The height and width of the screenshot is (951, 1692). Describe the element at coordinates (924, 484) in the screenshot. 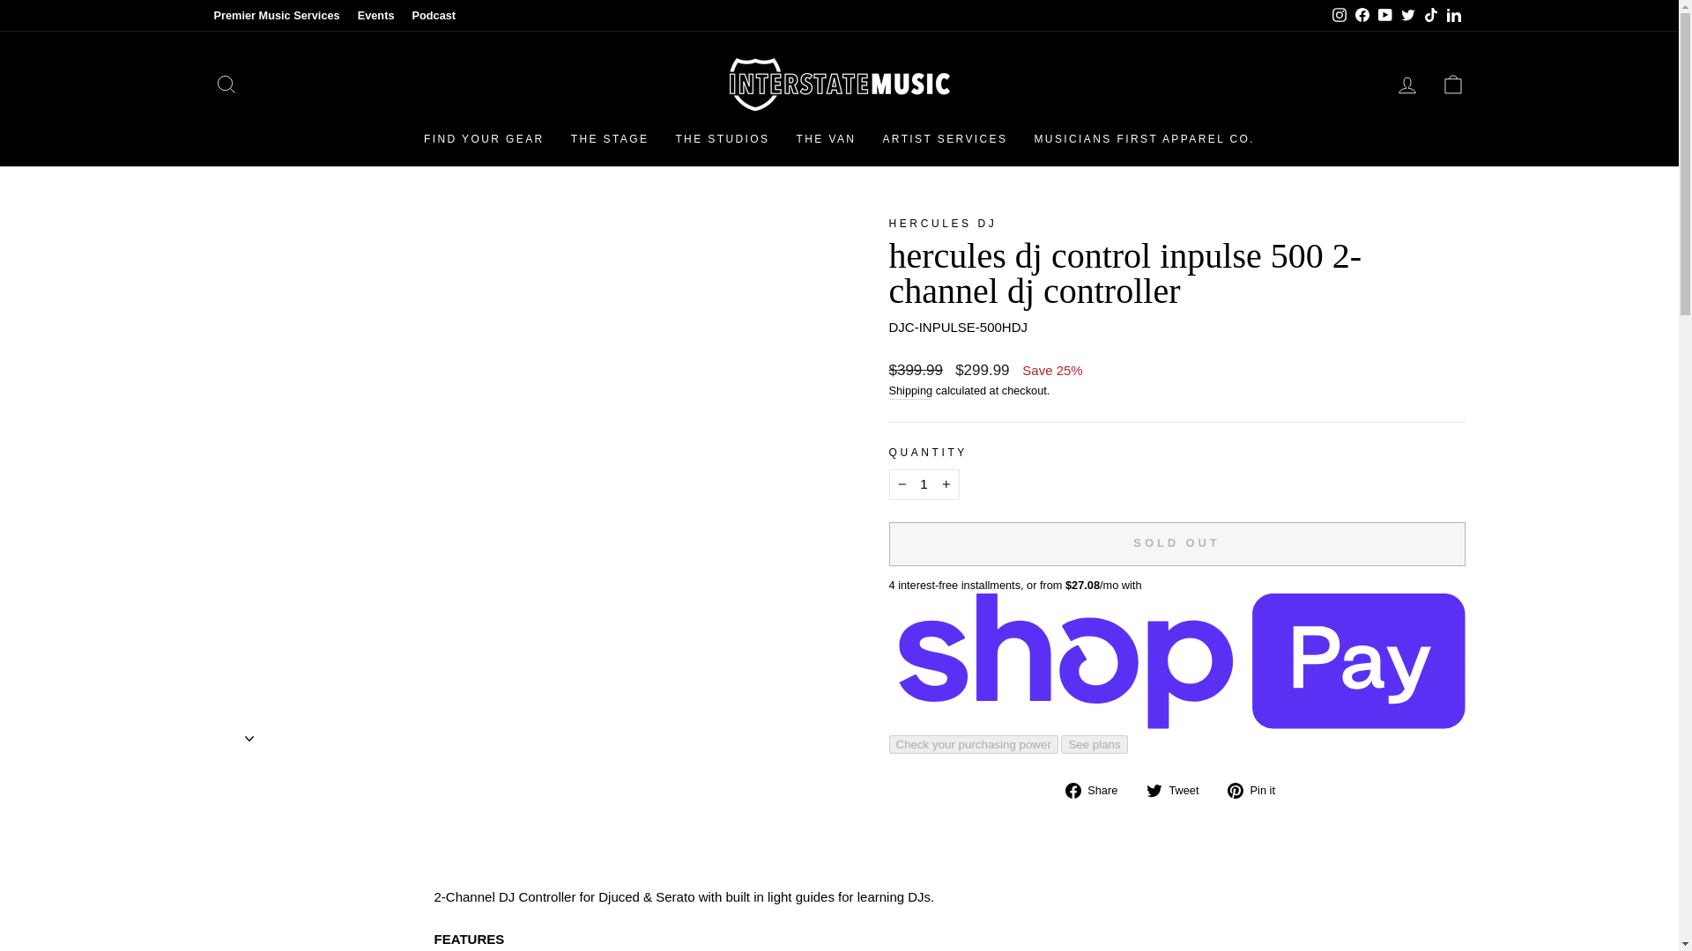

I see `1` at that location.